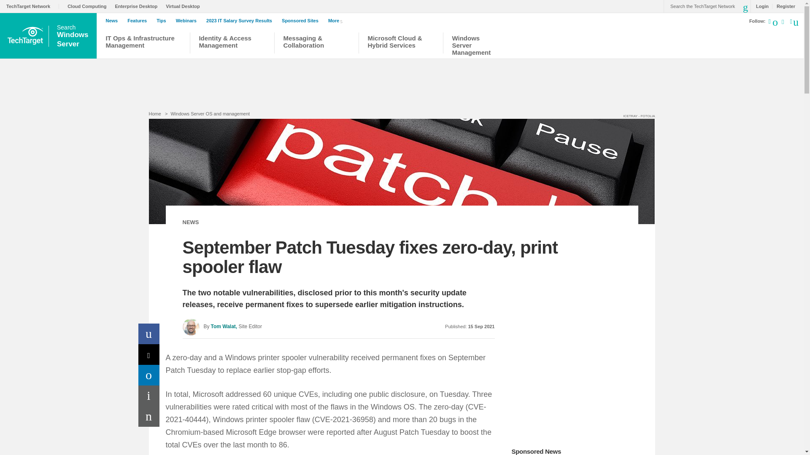 Image resolution: width=810 pixels, height=455 pixels. Describe the element at coordinates (149, 334) in the screenshot. I see `Share on Facebook` at that location.